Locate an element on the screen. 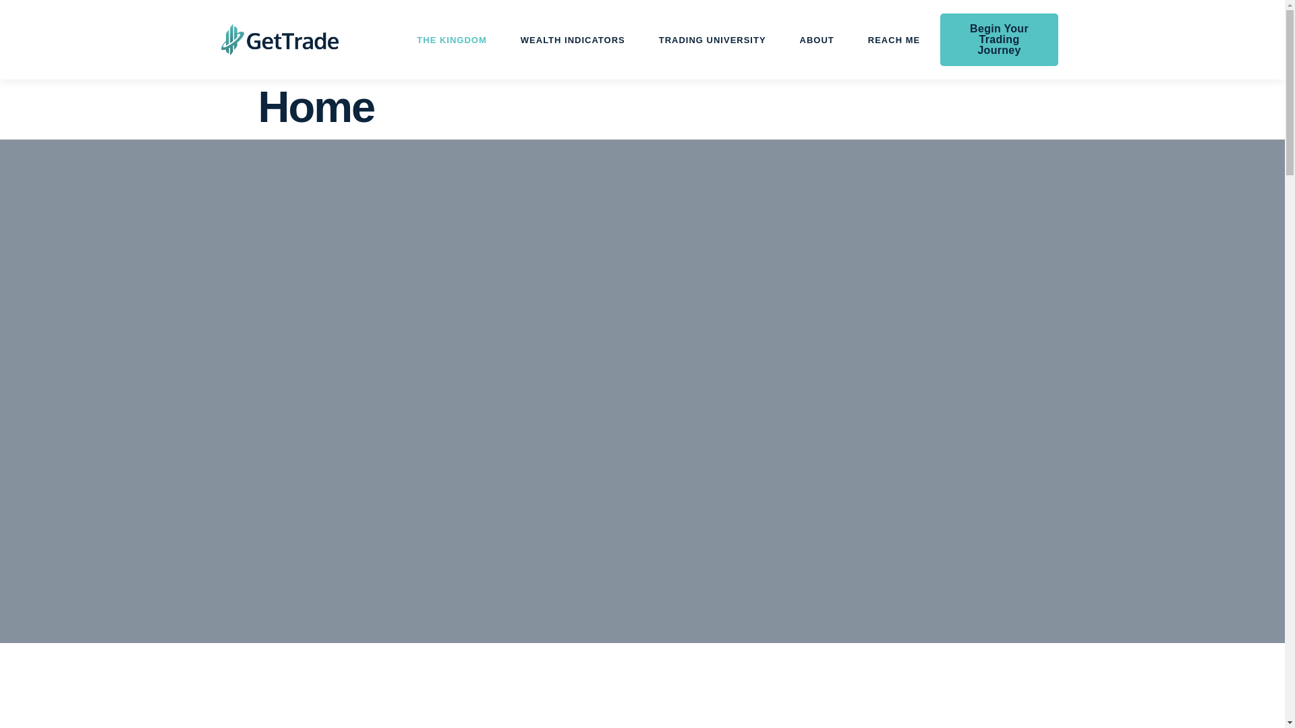  REACH ME is located at coordinates (893, 39).